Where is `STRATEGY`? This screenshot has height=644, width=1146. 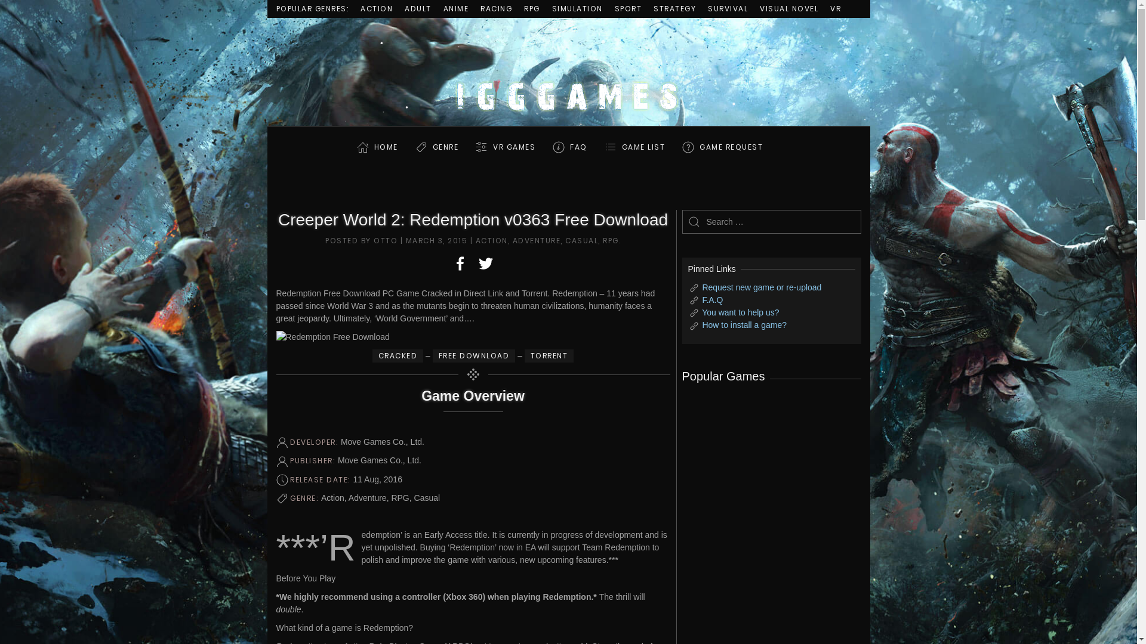 STRATEGY is located at coordinates (674, 9).